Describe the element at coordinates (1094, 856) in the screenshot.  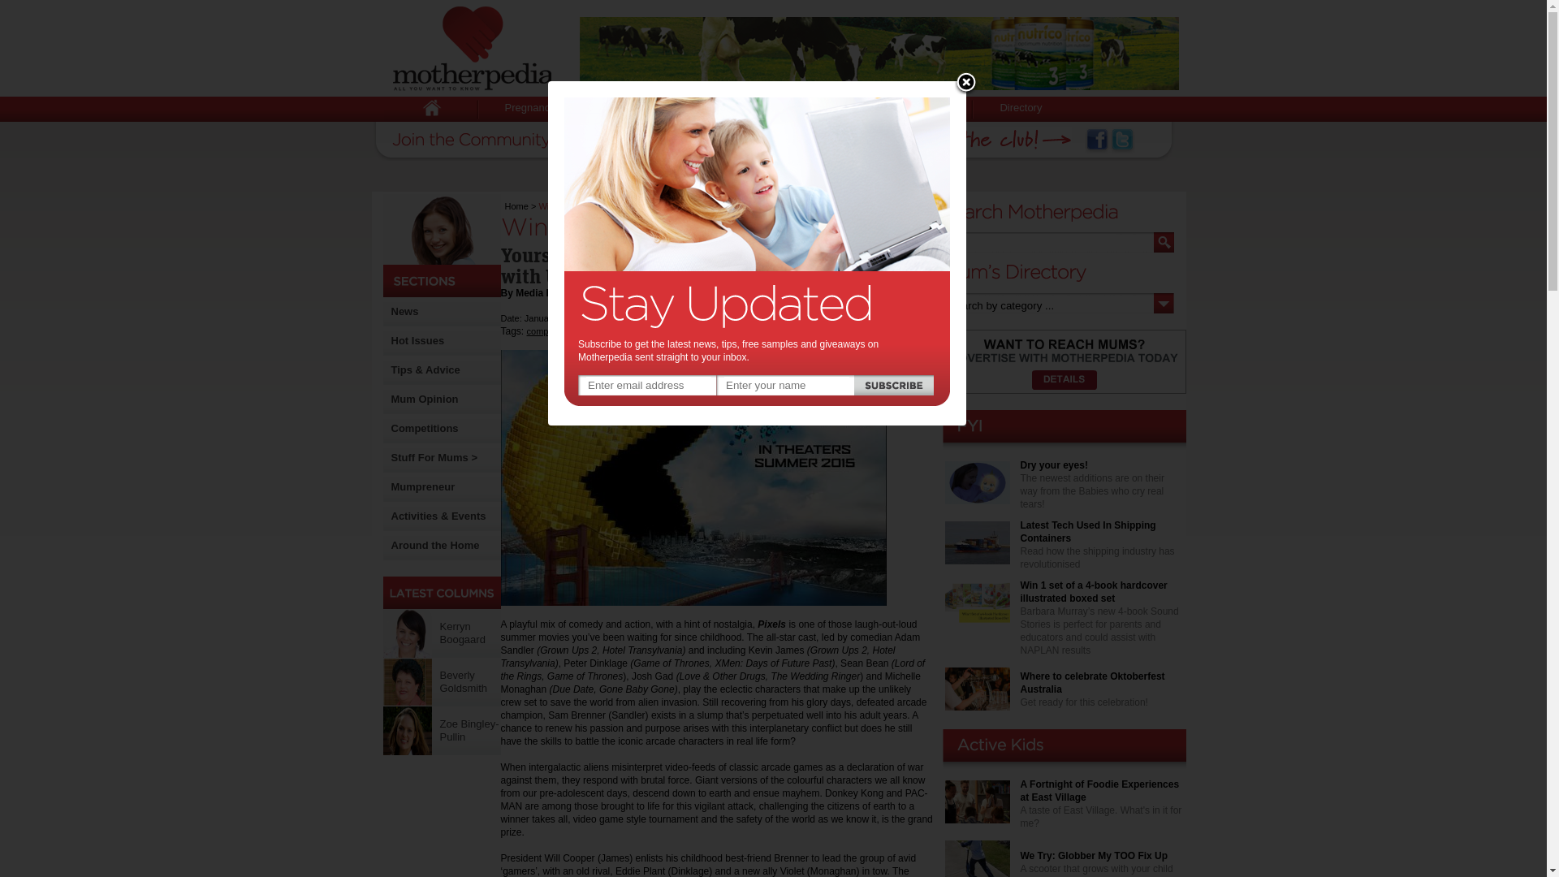
I see `We Try: Globber My TOO Fix Up` at that location.